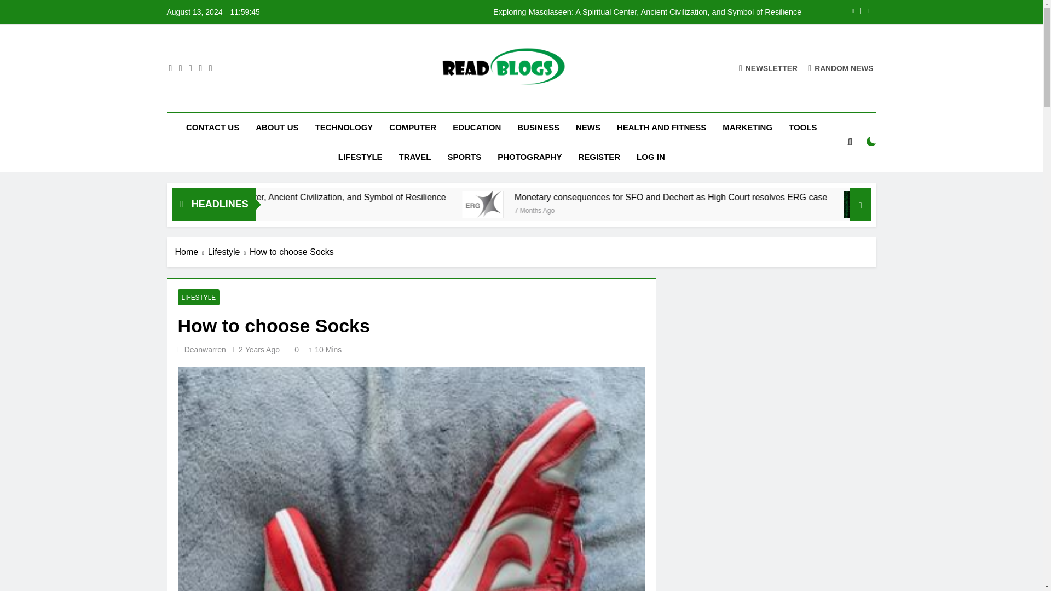  What do you see at coordinates (588, 128) in the screenshot?
I see `NEWS` at bounding box center [588, 128].